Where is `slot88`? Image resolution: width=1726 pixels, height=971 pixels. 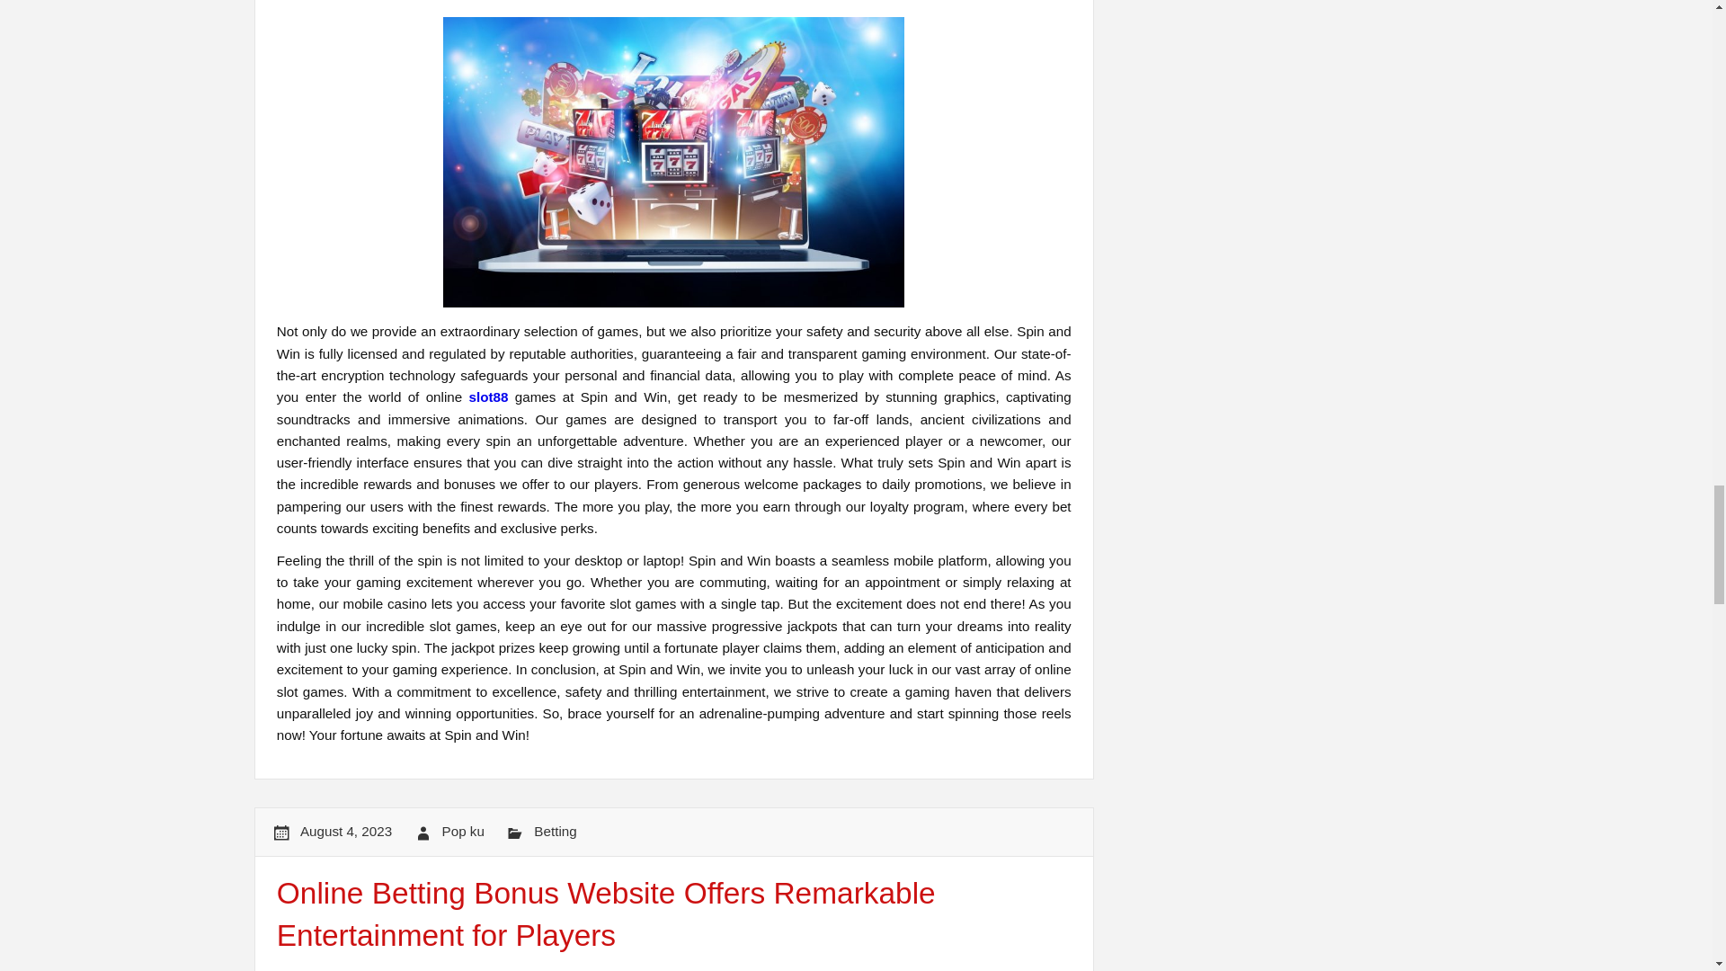 slot88 is located at coordinates (489, 397).